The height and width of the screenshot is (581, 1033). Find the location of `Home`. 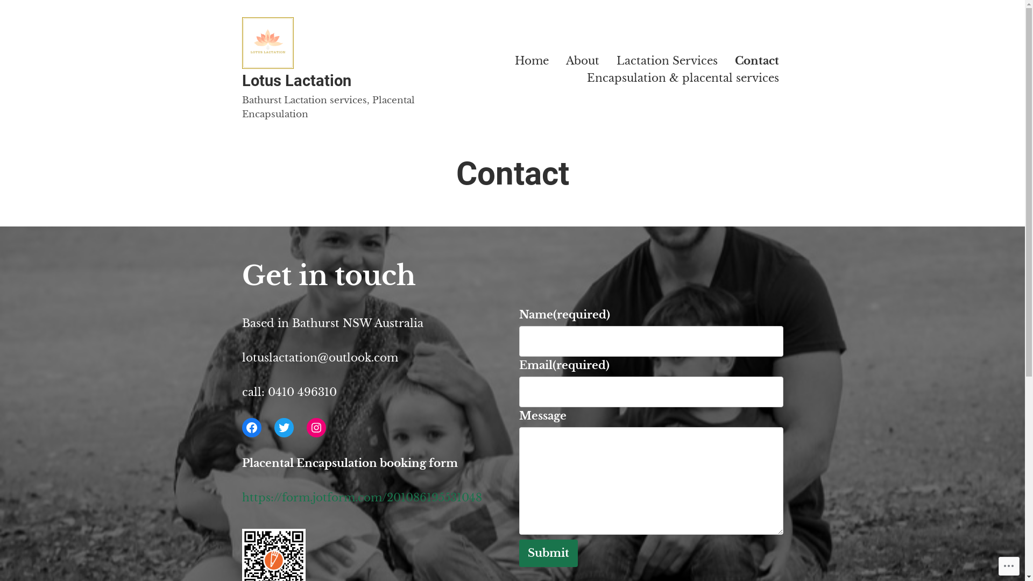

Home is located at coordinates (532, 61).